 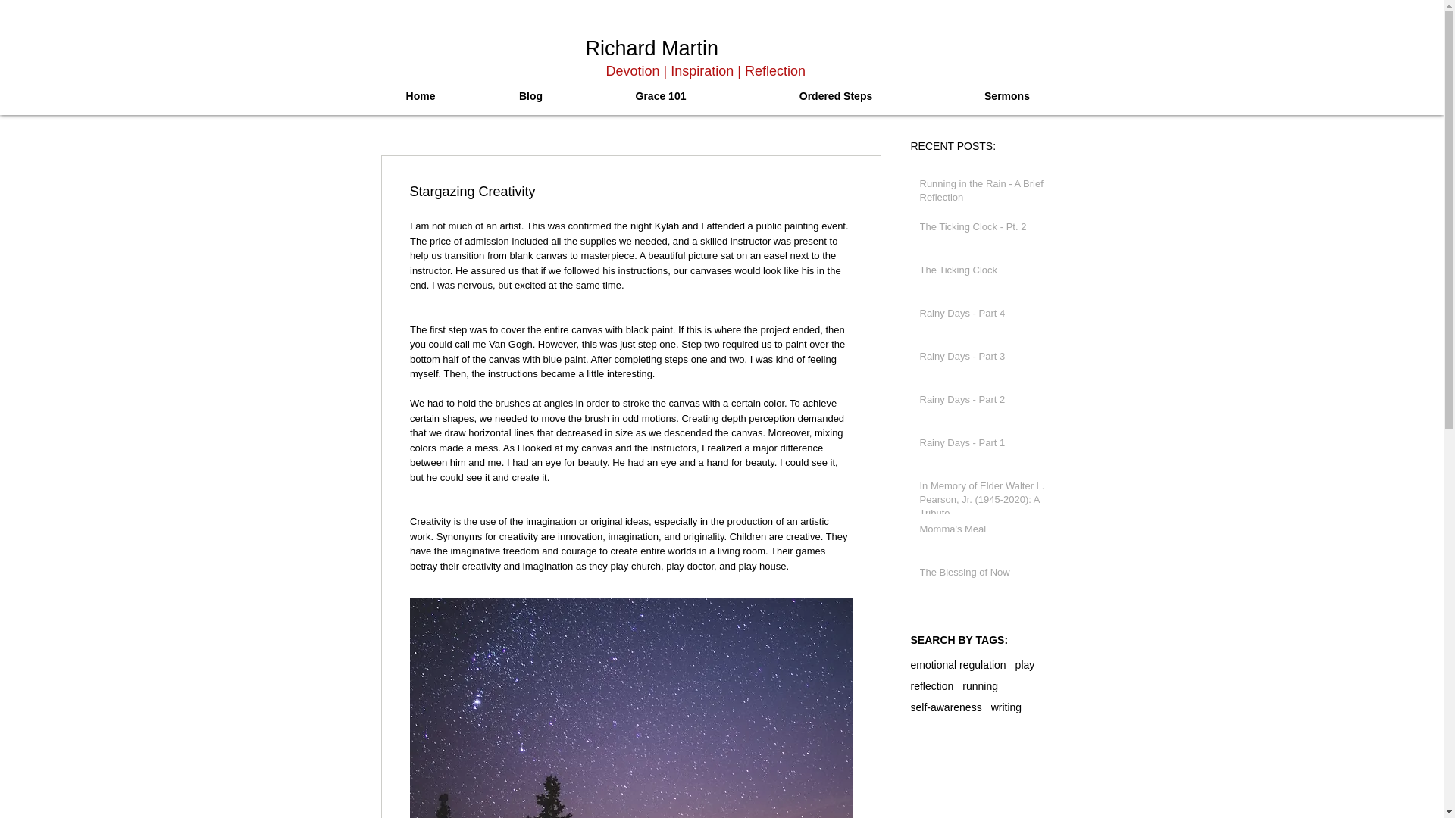 What do you see at coordinates (1006, 95) in the screenshot?
I see `Sermons` at bounding box center [1006, 95].